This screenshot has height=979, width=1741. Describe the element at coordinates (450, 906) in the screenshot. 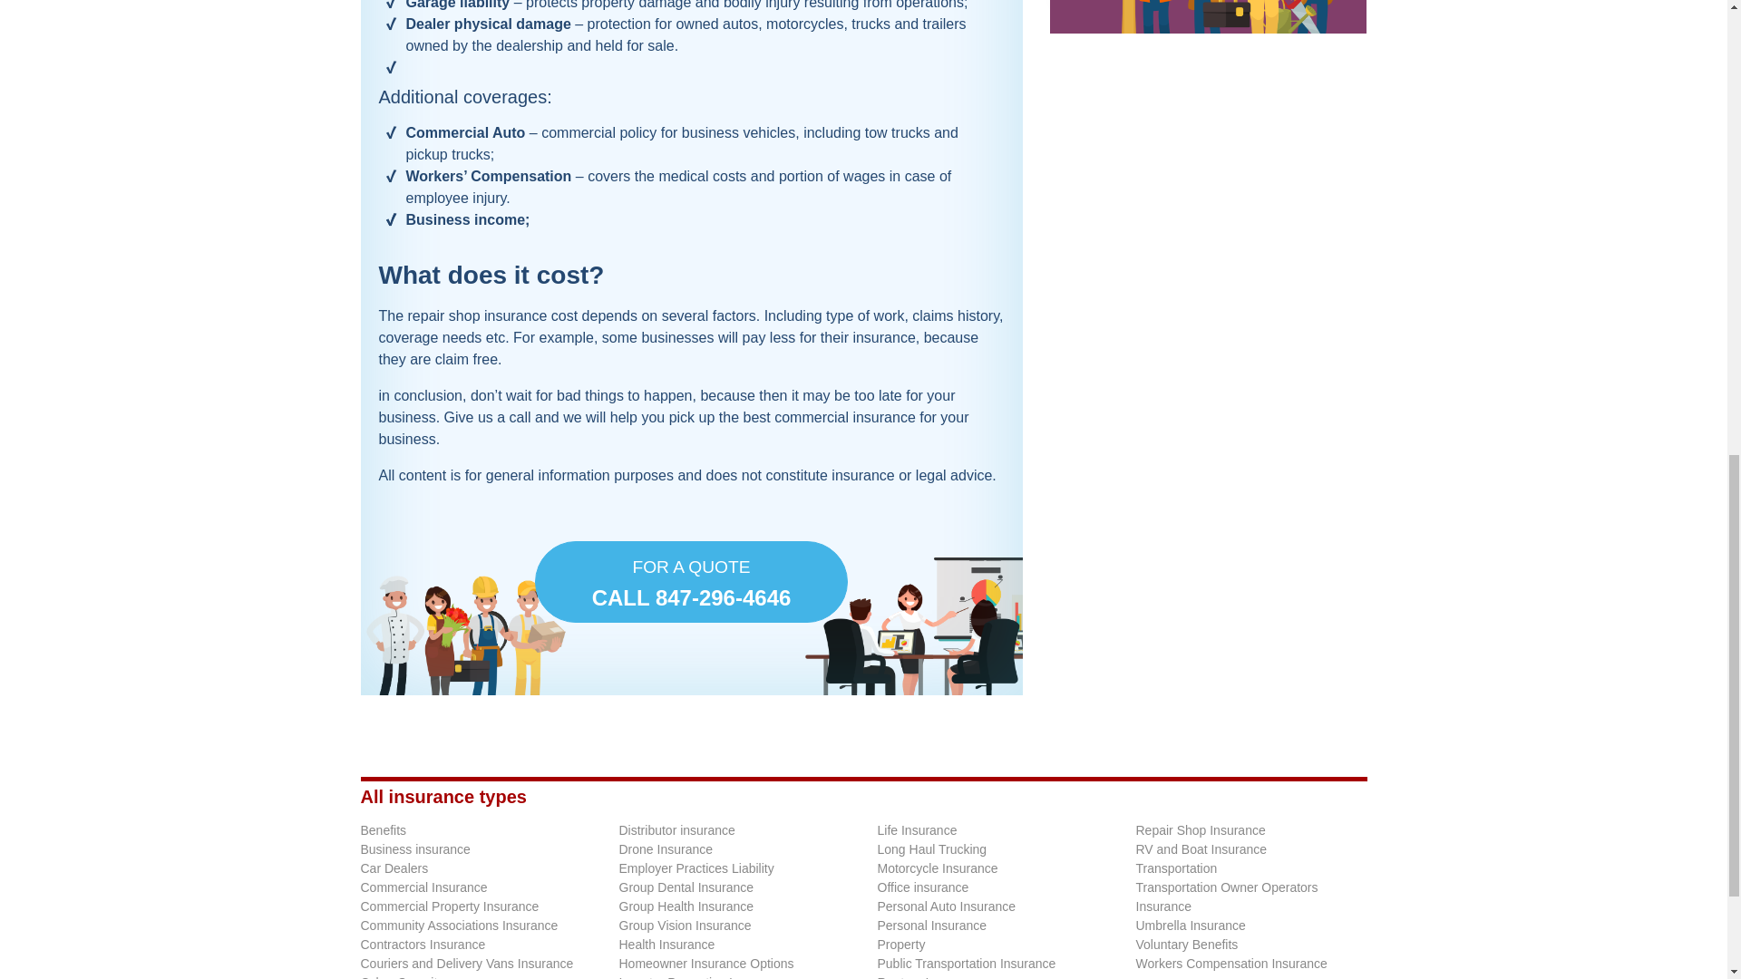

I see `Commercial Property Insurance` at that location.